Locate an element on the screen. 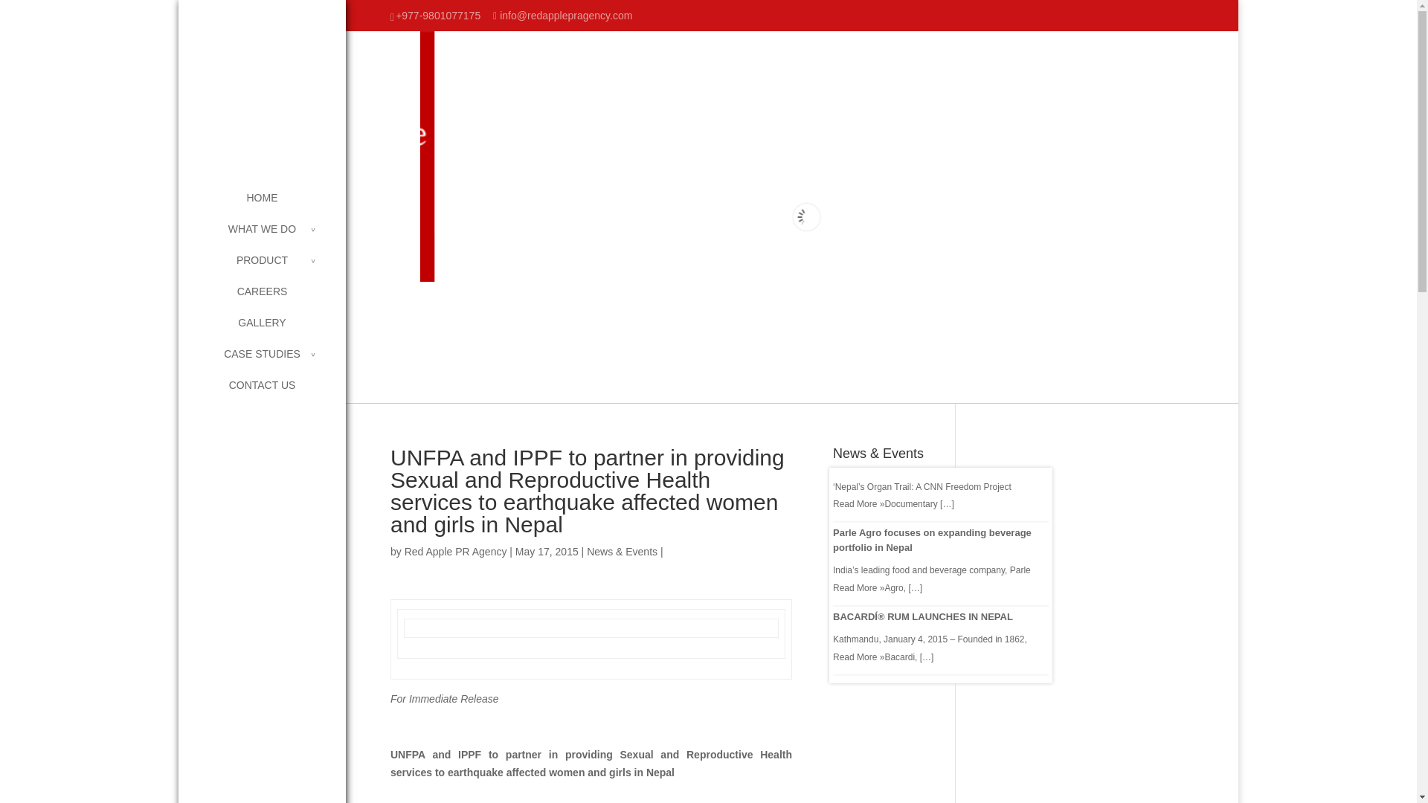 This screenshot has width=1428, height=803. CASE STUDIES is located at coordinates (277, 361).